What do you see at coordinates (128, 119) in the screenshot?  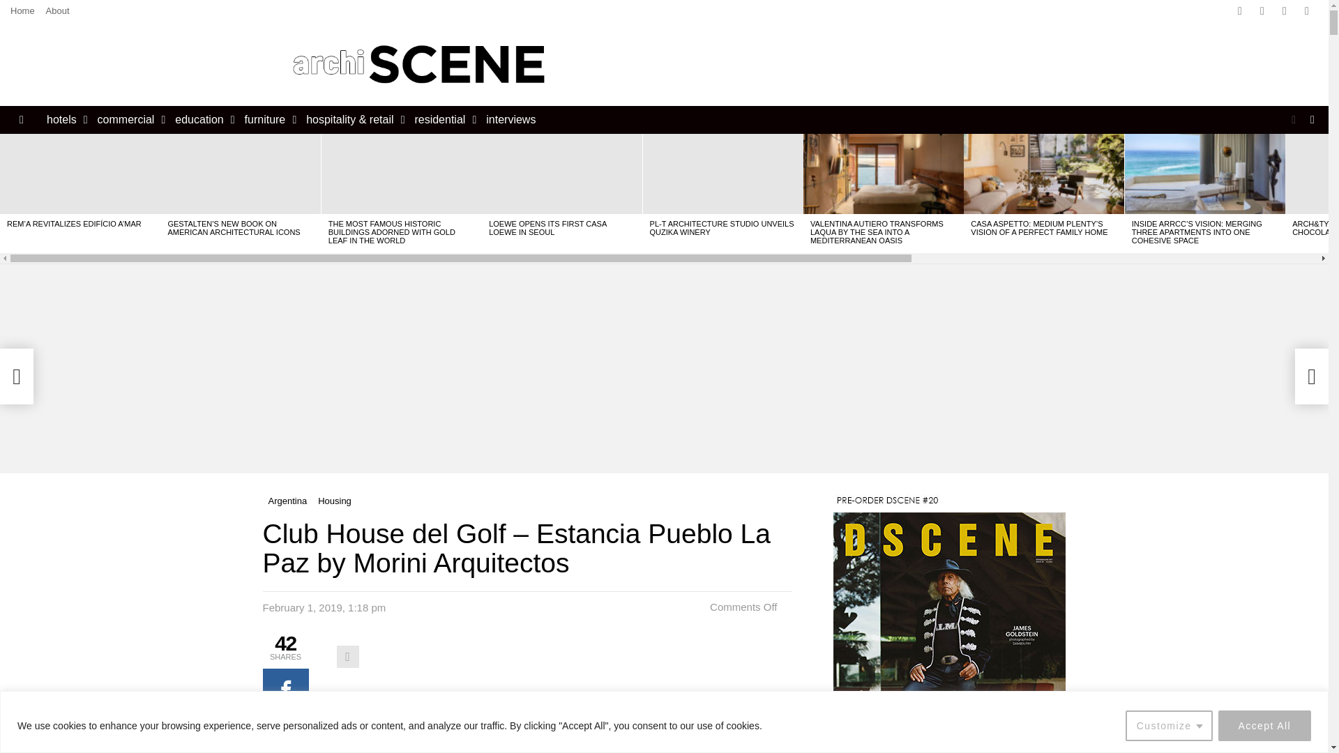 I see `commercial` at bounding box center [128, 119].